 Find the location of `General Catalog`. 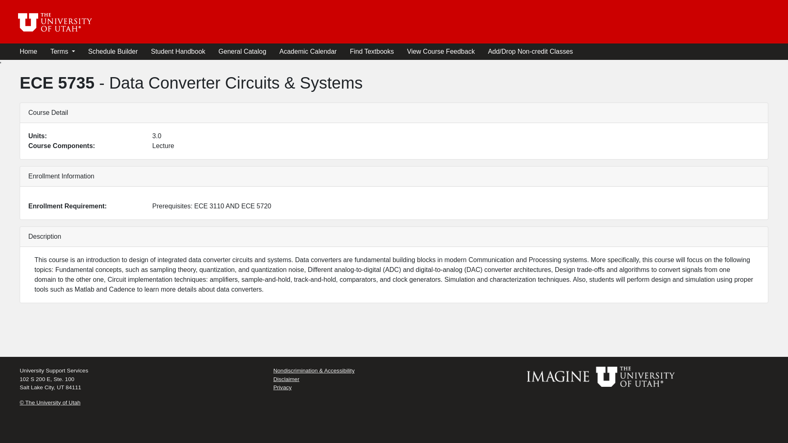

General Catalog is located at coordinates (242, 51).